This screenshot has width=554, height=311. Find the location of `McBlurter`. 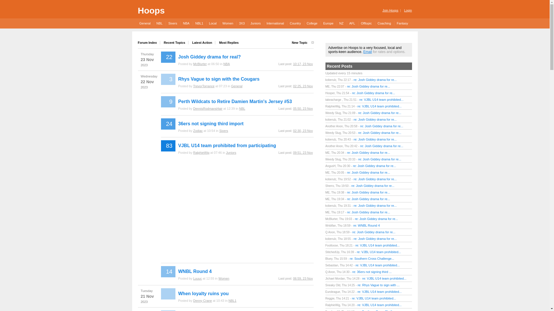

McBlurter is located at coordinates (332, 219).